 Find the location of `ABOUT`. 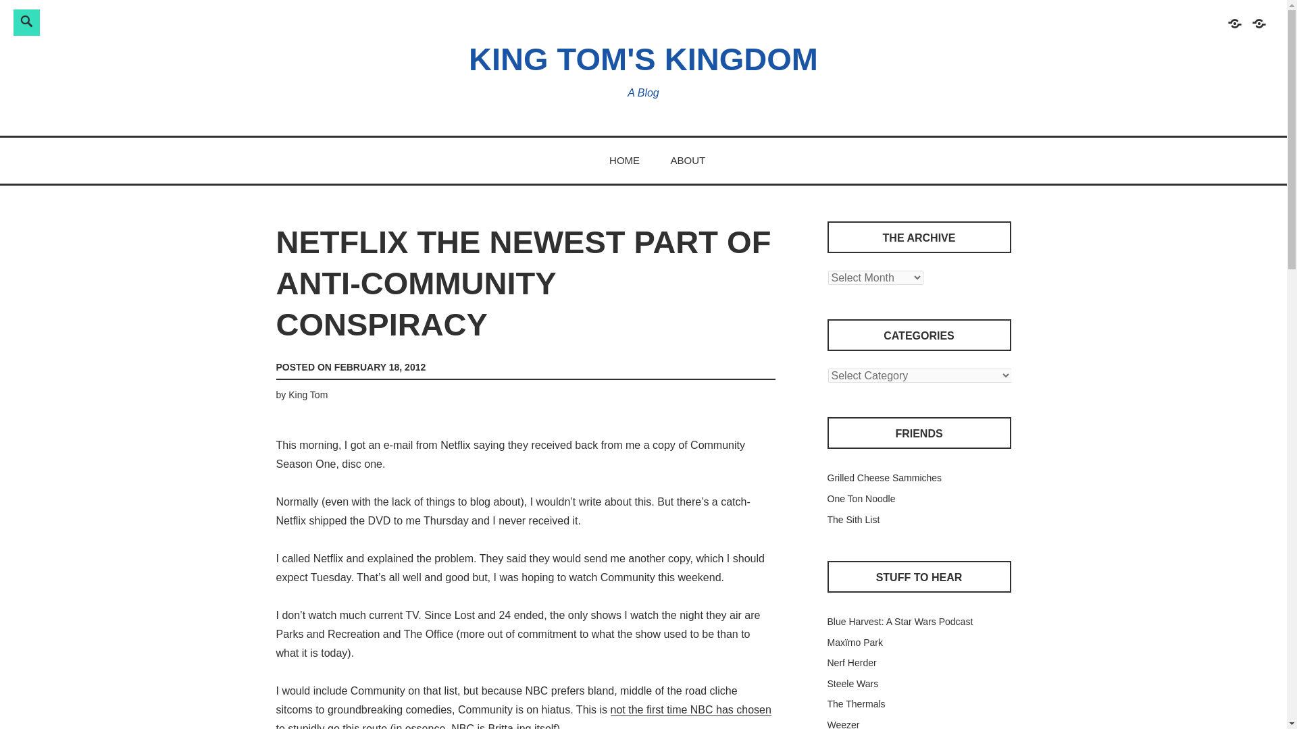

ABOUT is located at coordinates (688, 160).